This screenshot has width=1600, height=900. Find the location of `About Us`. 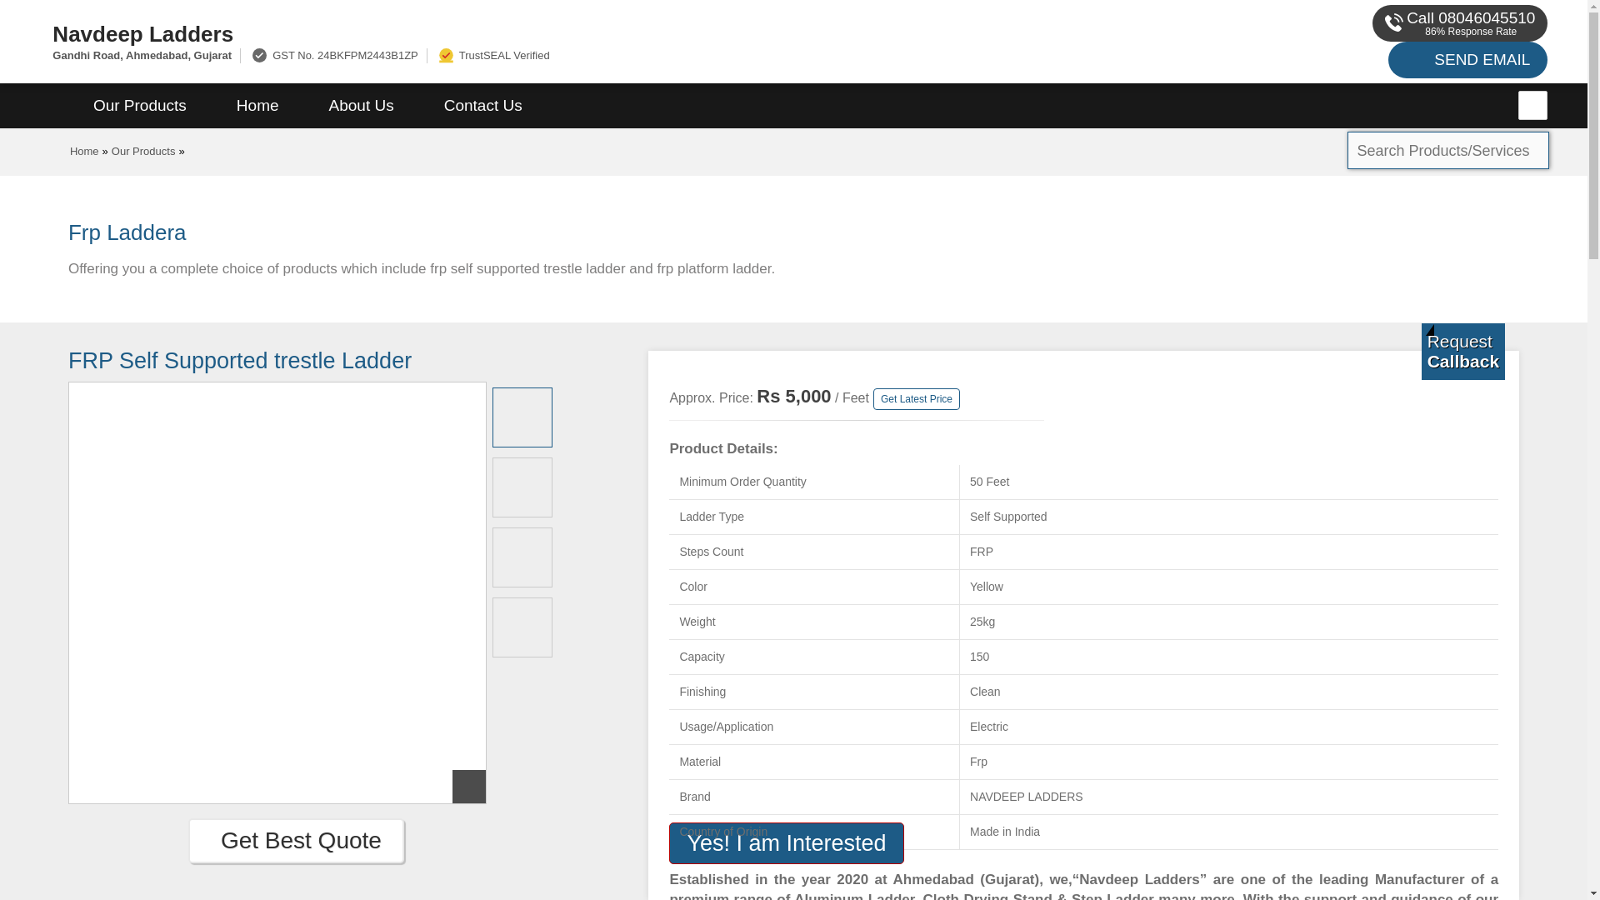

About Us is located at coordinates (362, 106).